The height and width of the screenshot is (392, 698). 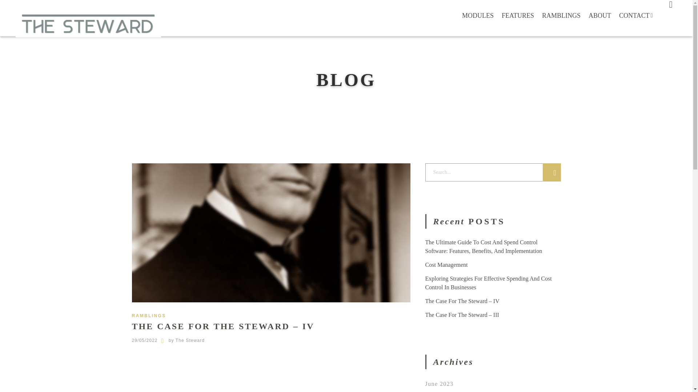 I want to click on June 2023, so click(x=439, y=383).